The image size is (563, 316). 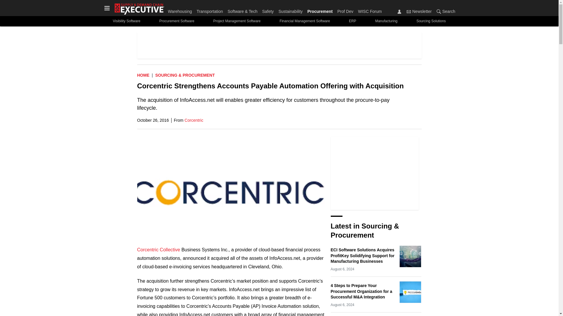 I want to click on WISC Forum, so click(x=369, y=10).